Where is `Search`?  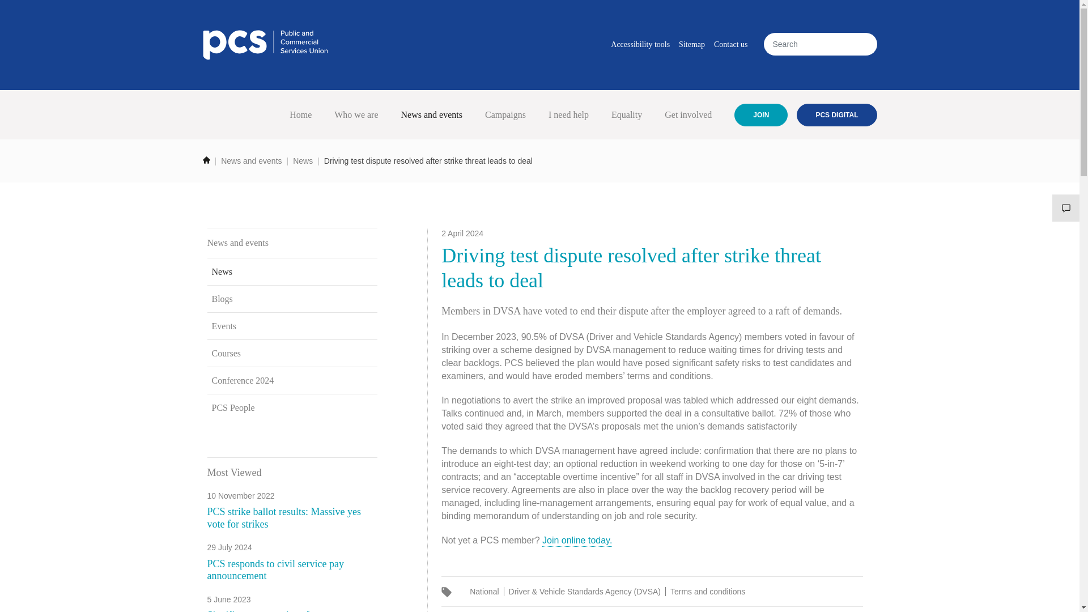 Search is located at coordinates (862, 44).